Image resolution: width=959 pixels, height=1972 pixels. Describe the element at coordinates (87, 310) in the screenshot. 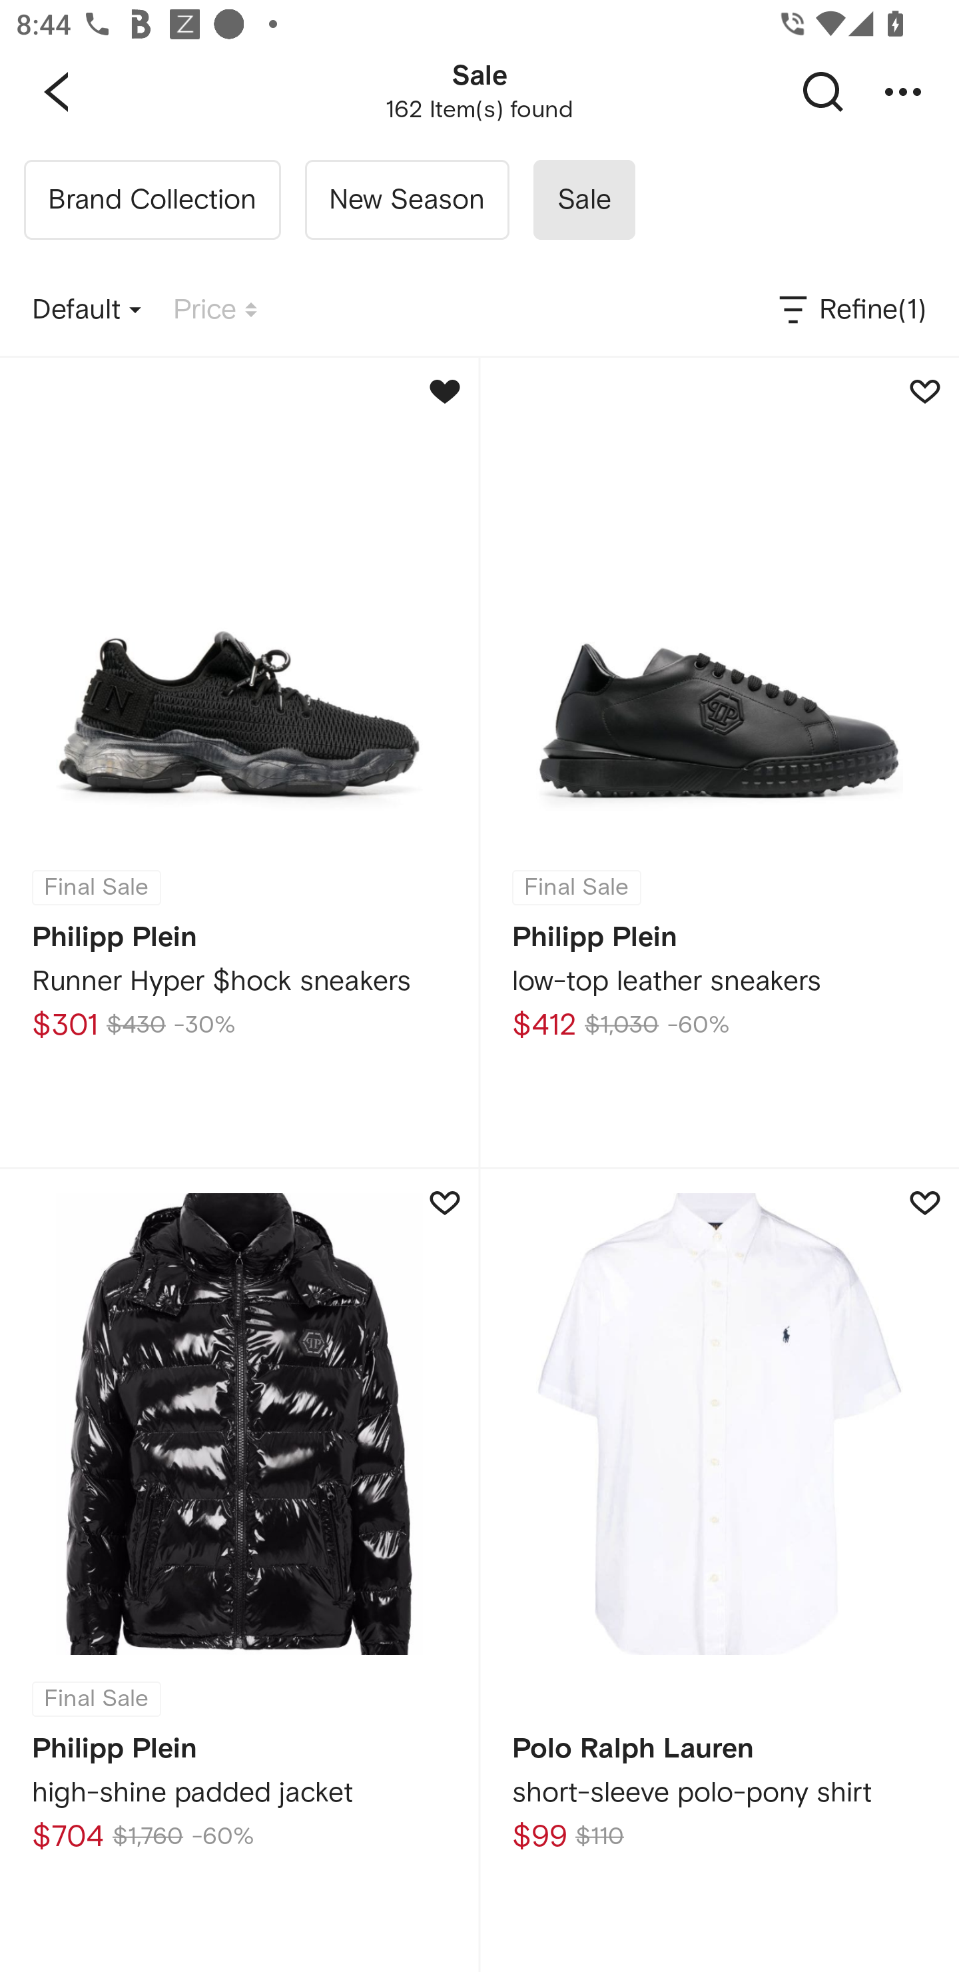

I see `Default` at that location.